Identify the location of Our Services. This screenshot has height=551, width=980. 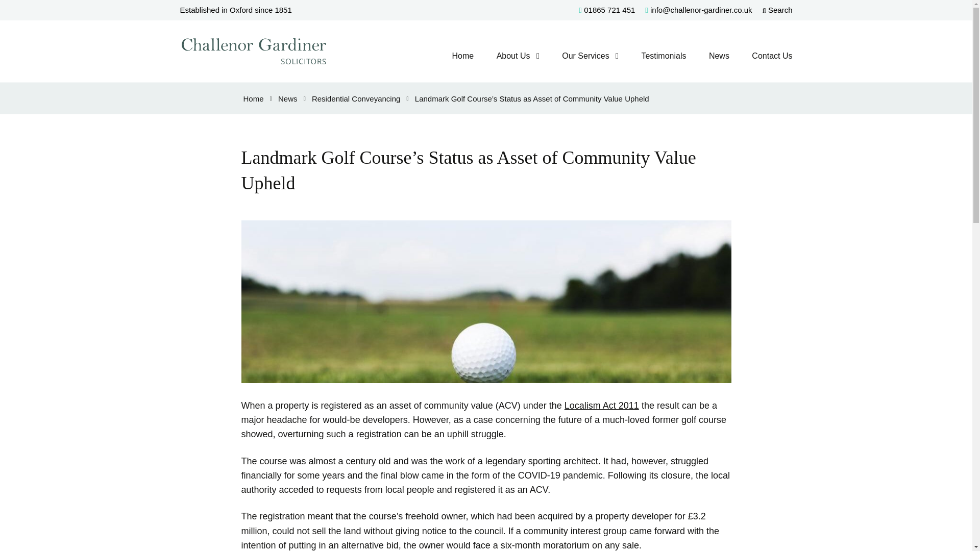
(585, 56).